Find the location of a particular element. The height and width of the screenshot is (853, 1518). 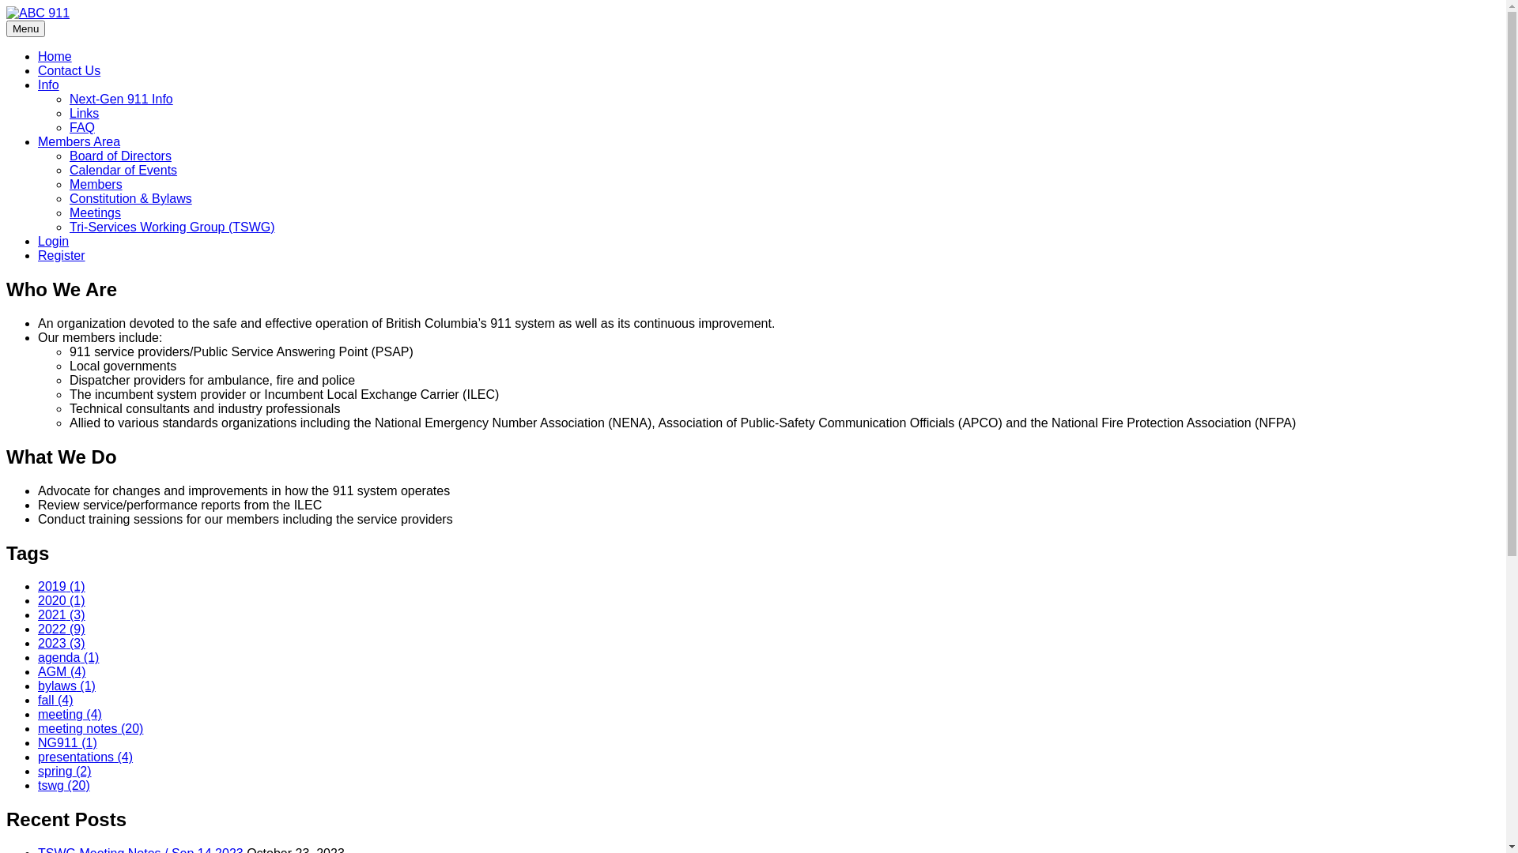

2023 (3) is located at coordinates (62, 643).